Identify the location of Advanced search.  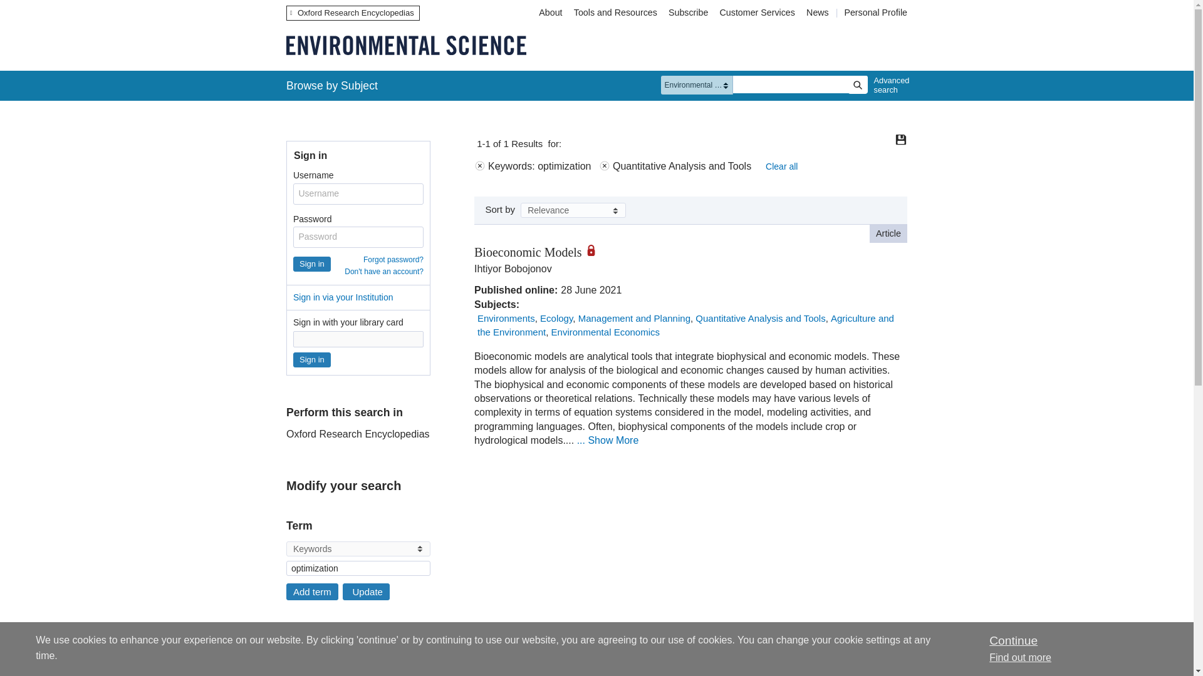
(888, 85).